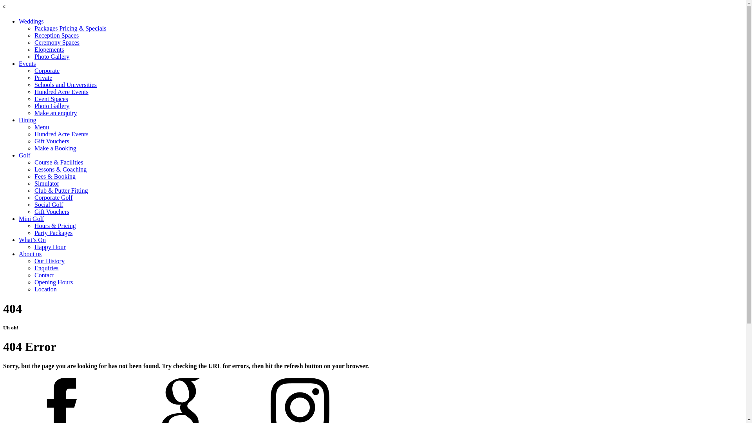 Image resolution: width=752 pixels, height=423 pixels. I want to click on Private, so click(43, 78).